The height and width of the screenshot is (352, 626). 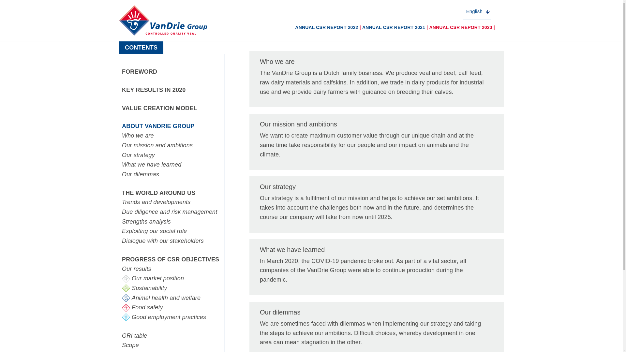 What do you see at coordinates (172, 259) in the screenshot?
I see `PROGRESS OF CSR OBJECTIVES` at bounding box center [172, 259].